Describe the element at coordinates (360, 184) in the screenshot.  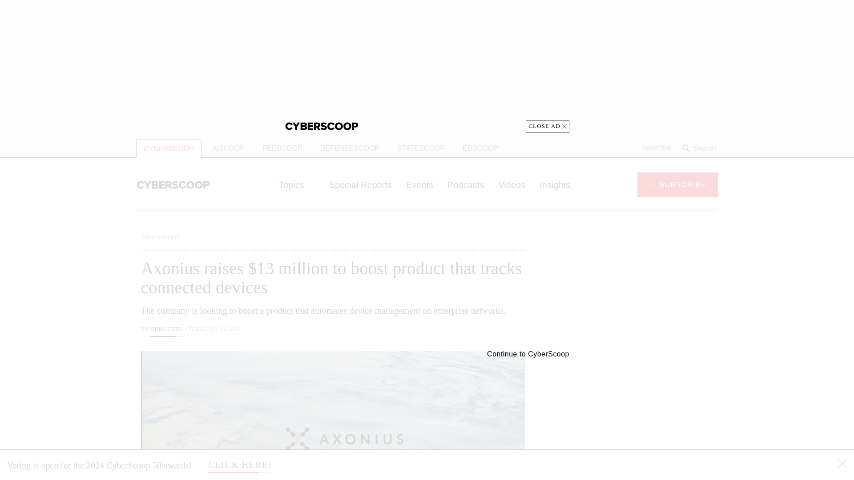
I see `Special Reports` at that location.